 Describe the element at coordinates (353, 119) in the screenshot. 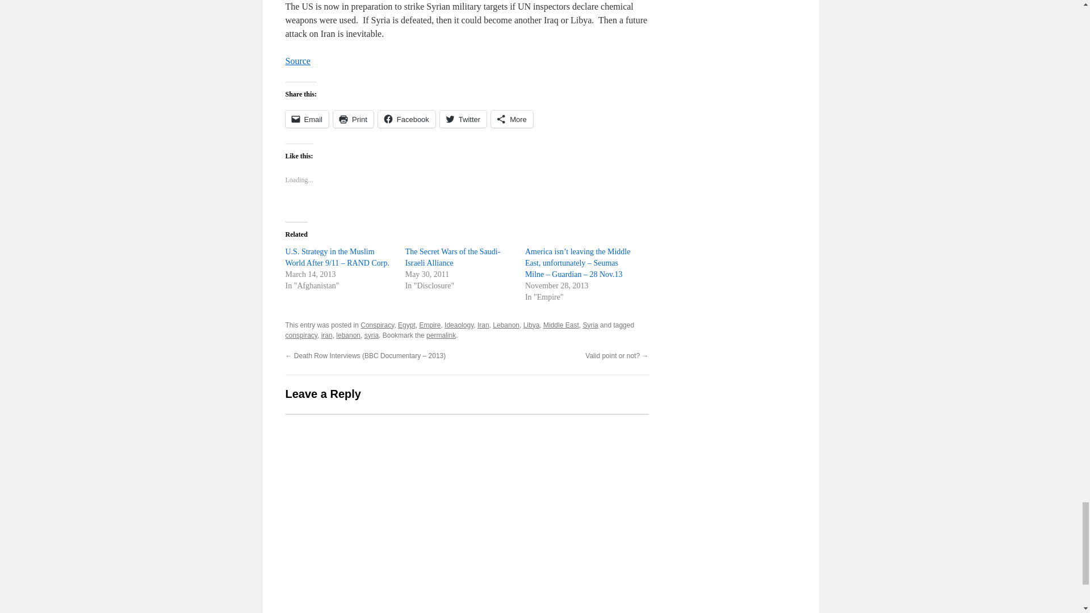

I see `Print` at that location.